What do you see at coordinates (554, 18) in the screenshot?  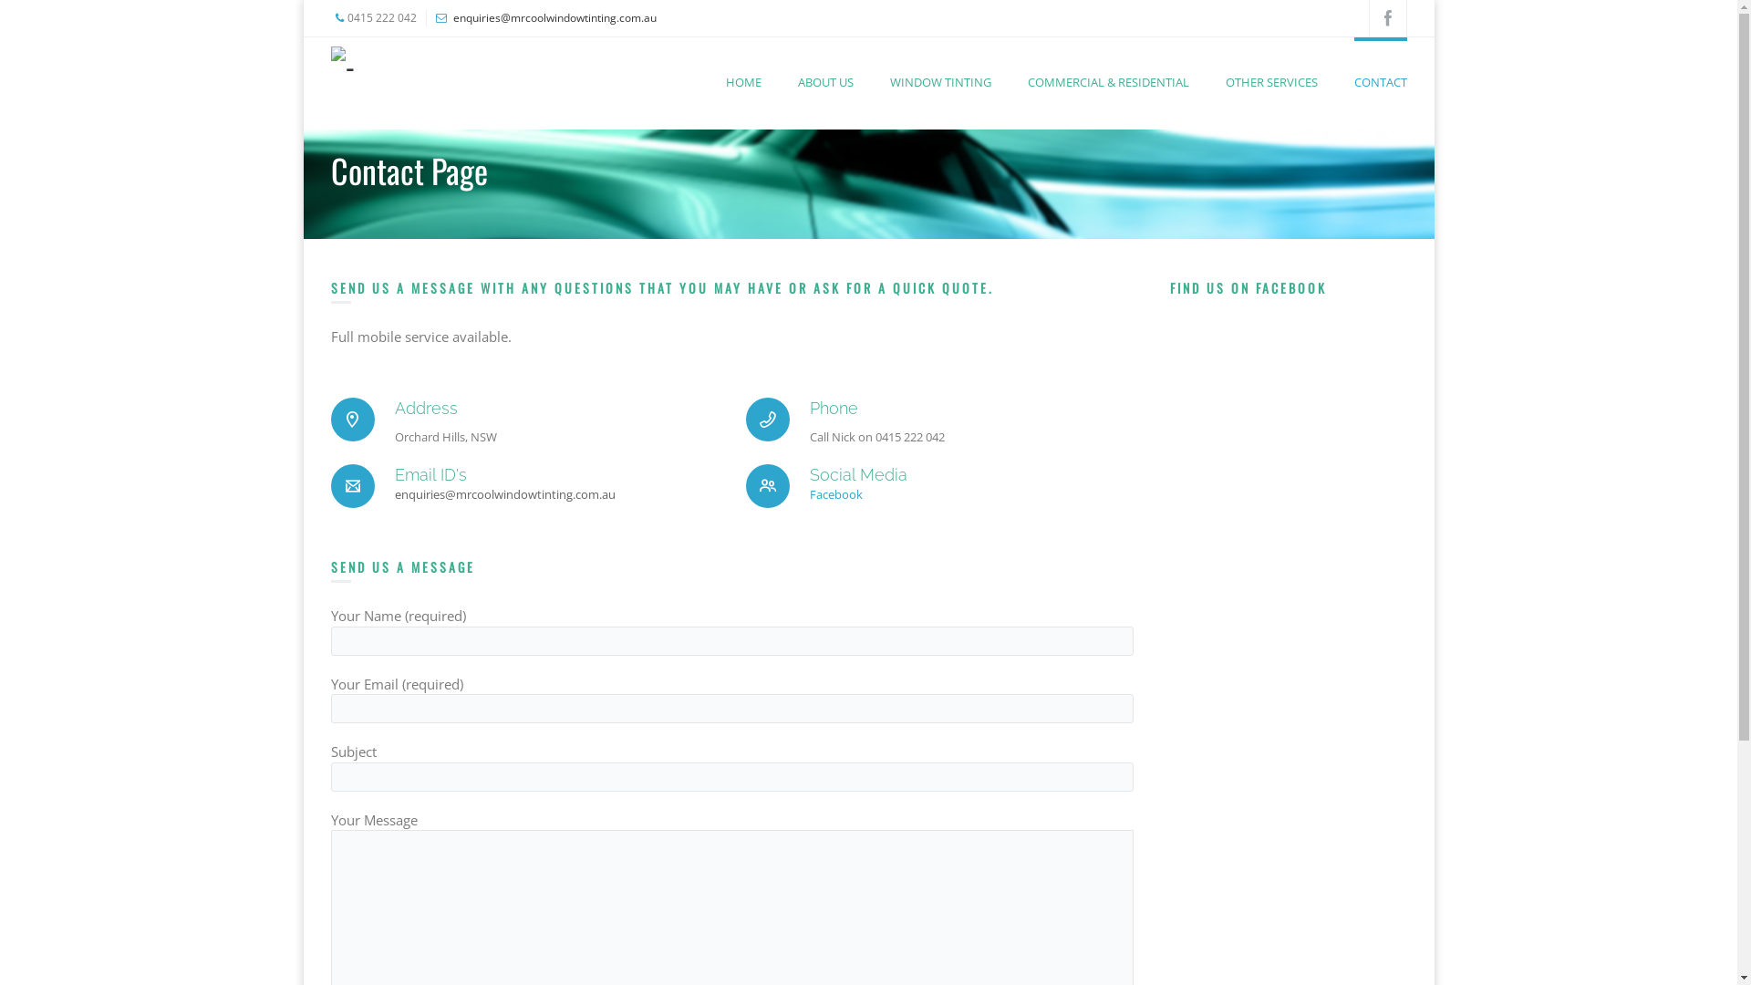 I see `enquiries@mrcoolwindowtinting.com.au` at bounding box center [554, 18].